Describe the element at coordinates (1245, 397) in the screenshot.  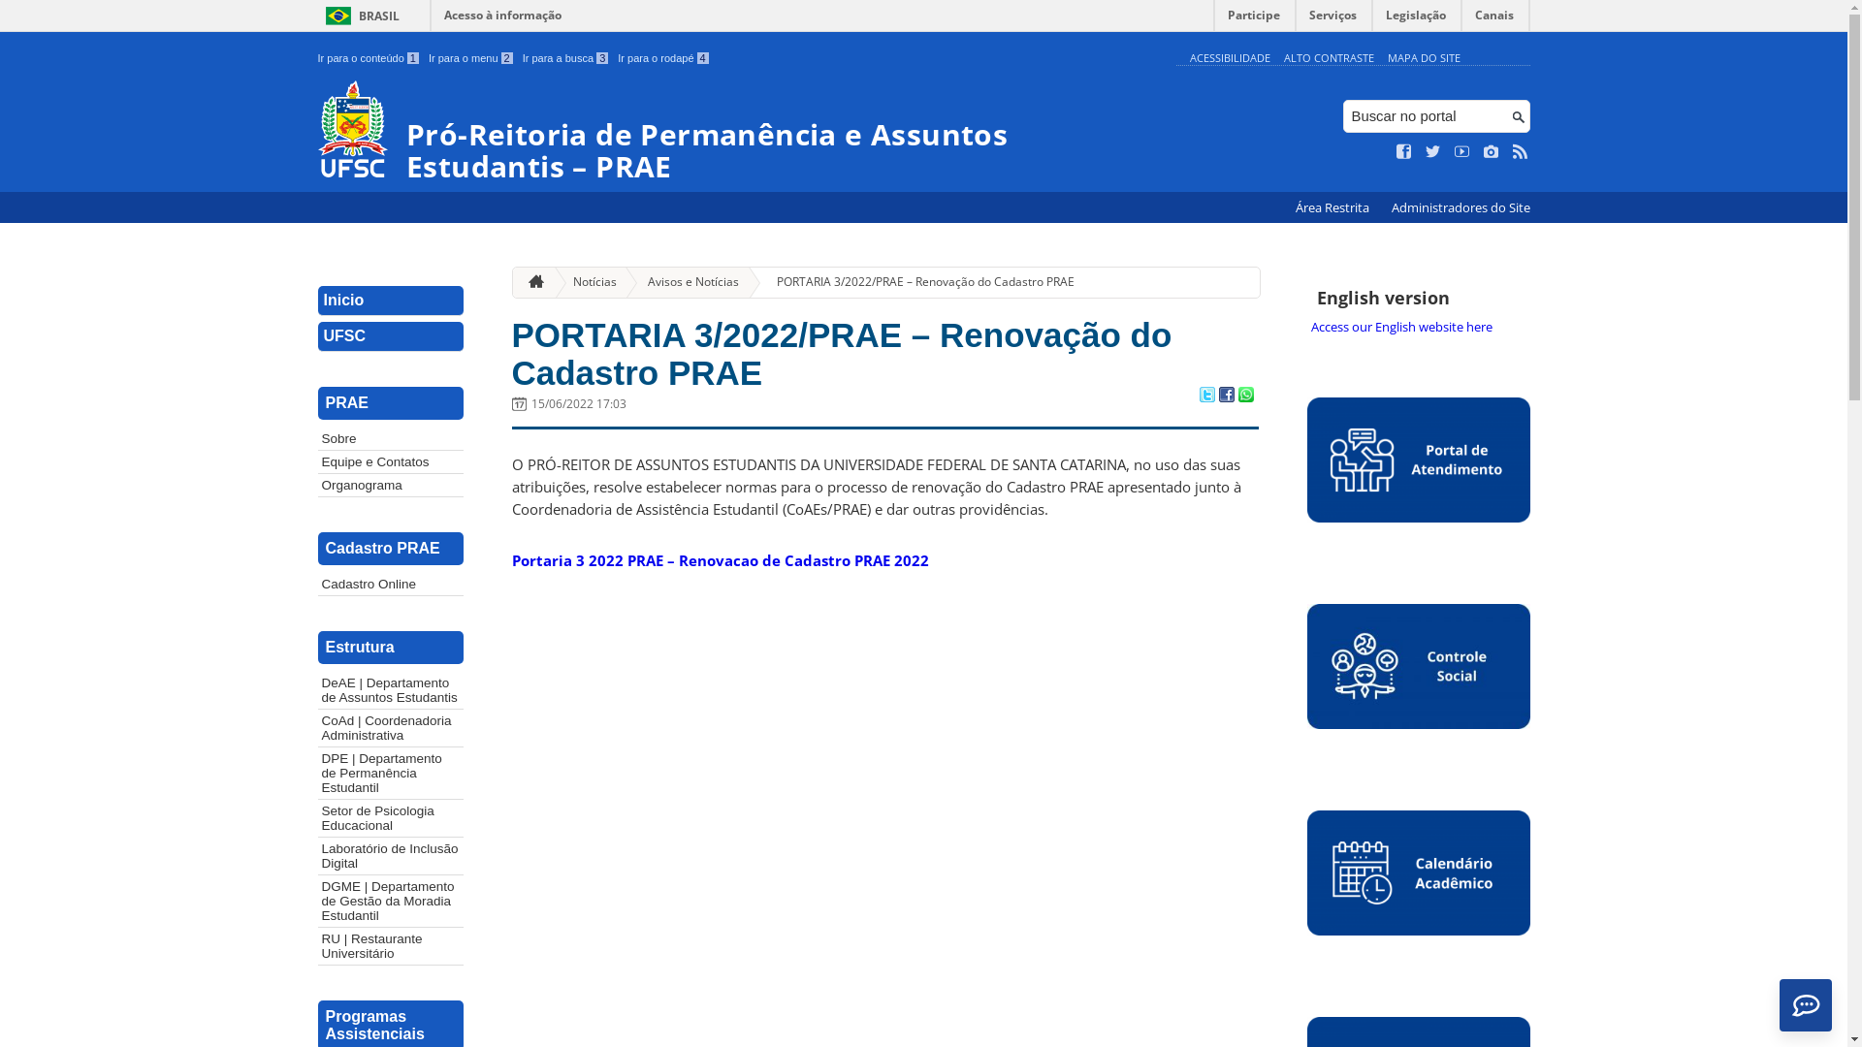
I see `Compartilhar no WhatsApp` at that location.